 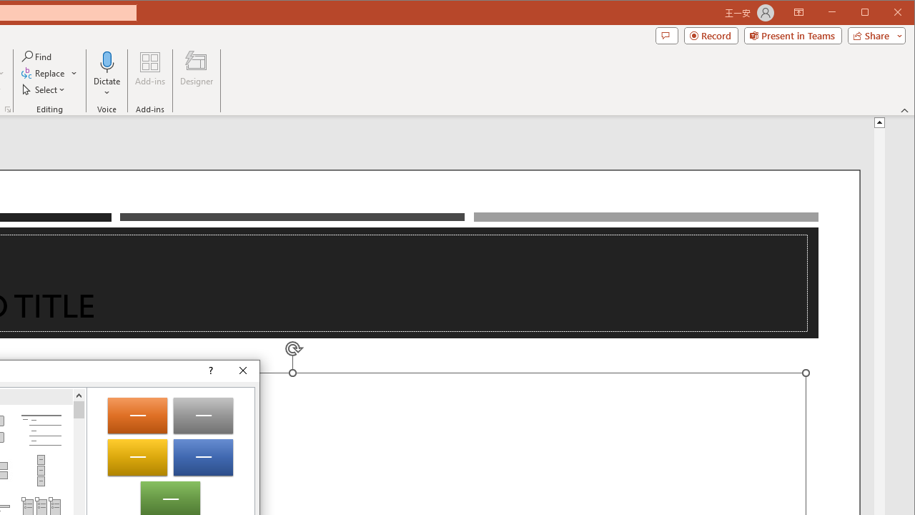 I want to click on Dictate, so click(x=107, y=62).